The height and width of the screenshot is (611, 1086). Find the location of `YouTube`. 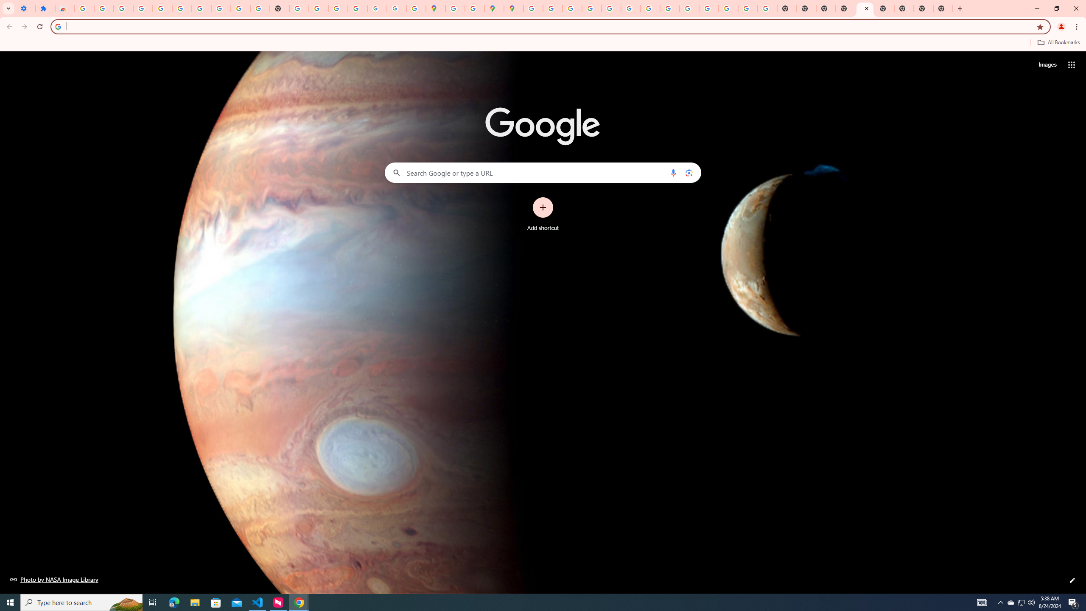

YouTube is located at coordinates (650, 8).